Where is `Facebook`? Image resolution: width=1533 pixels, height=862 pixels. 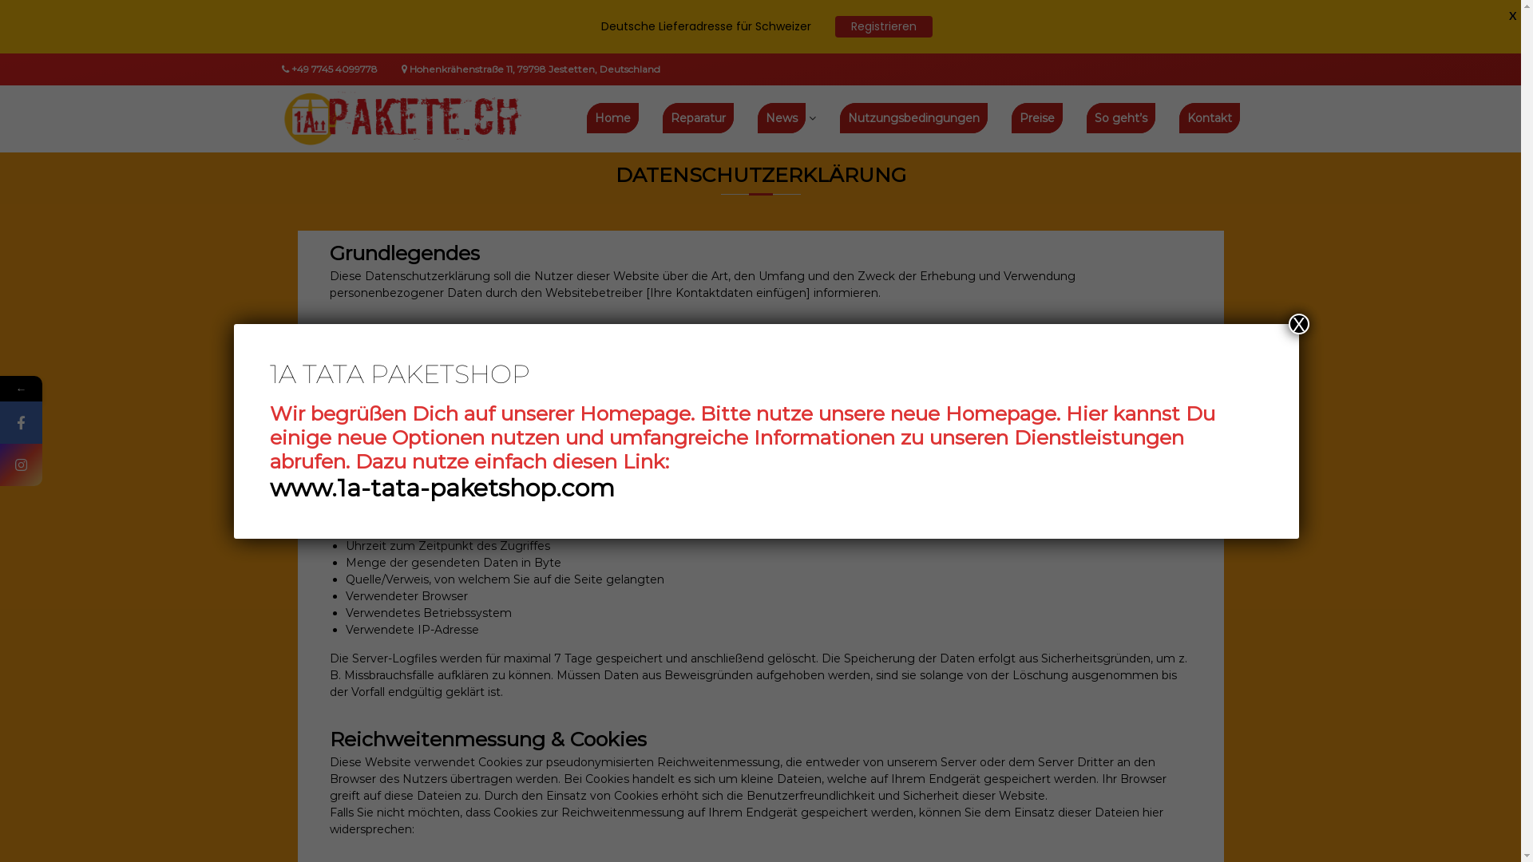 Facebook is located at coordinates (97, 423).